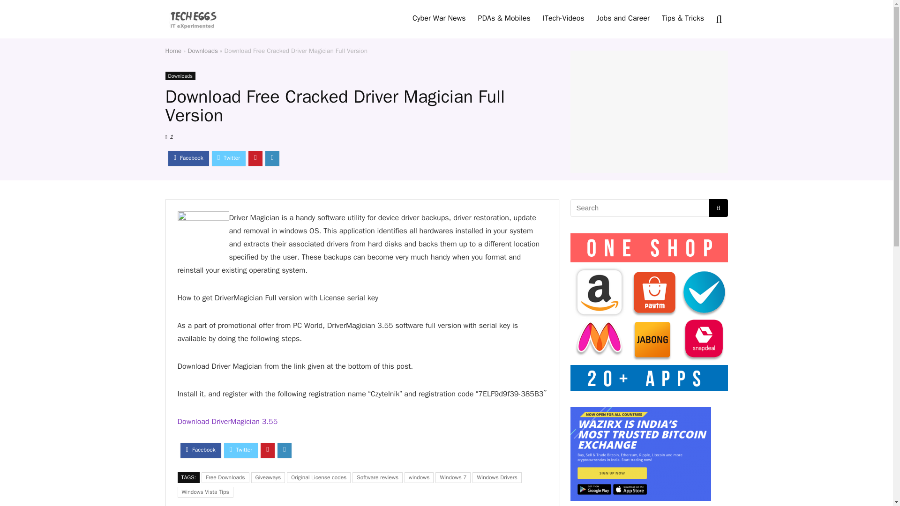 The height and width of the screenshot is (506, 900). Describe the element at coordinates (623, 19) in the screenshot. I see `Jobs and Career` at that location.